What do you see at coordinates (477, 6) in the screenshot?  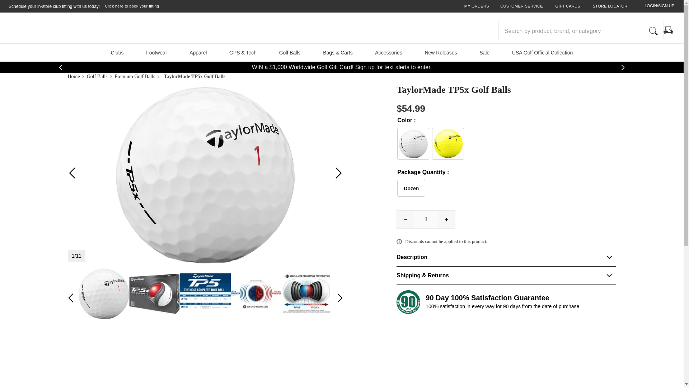 I see `MY ORDERS` at bounding box center [477, 6].